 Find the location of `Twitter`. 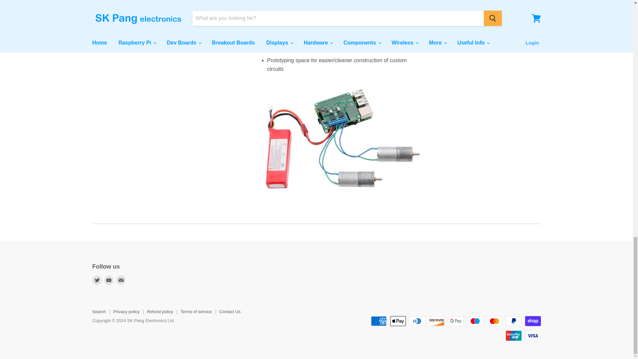

Twitter is located at coordinates (97, 280).